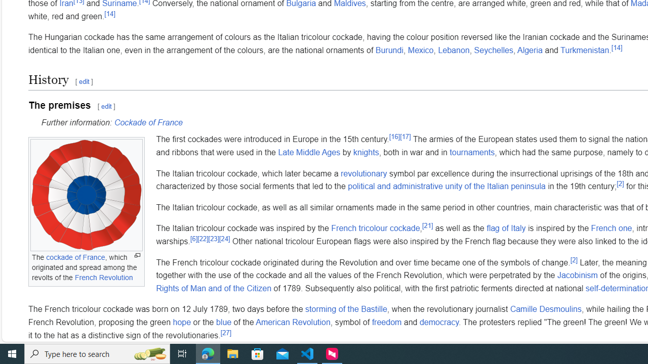 The image size is (648, 364). Describe the element at coordinates (386, 322) in the screenshot. I see `freedom` at that location.